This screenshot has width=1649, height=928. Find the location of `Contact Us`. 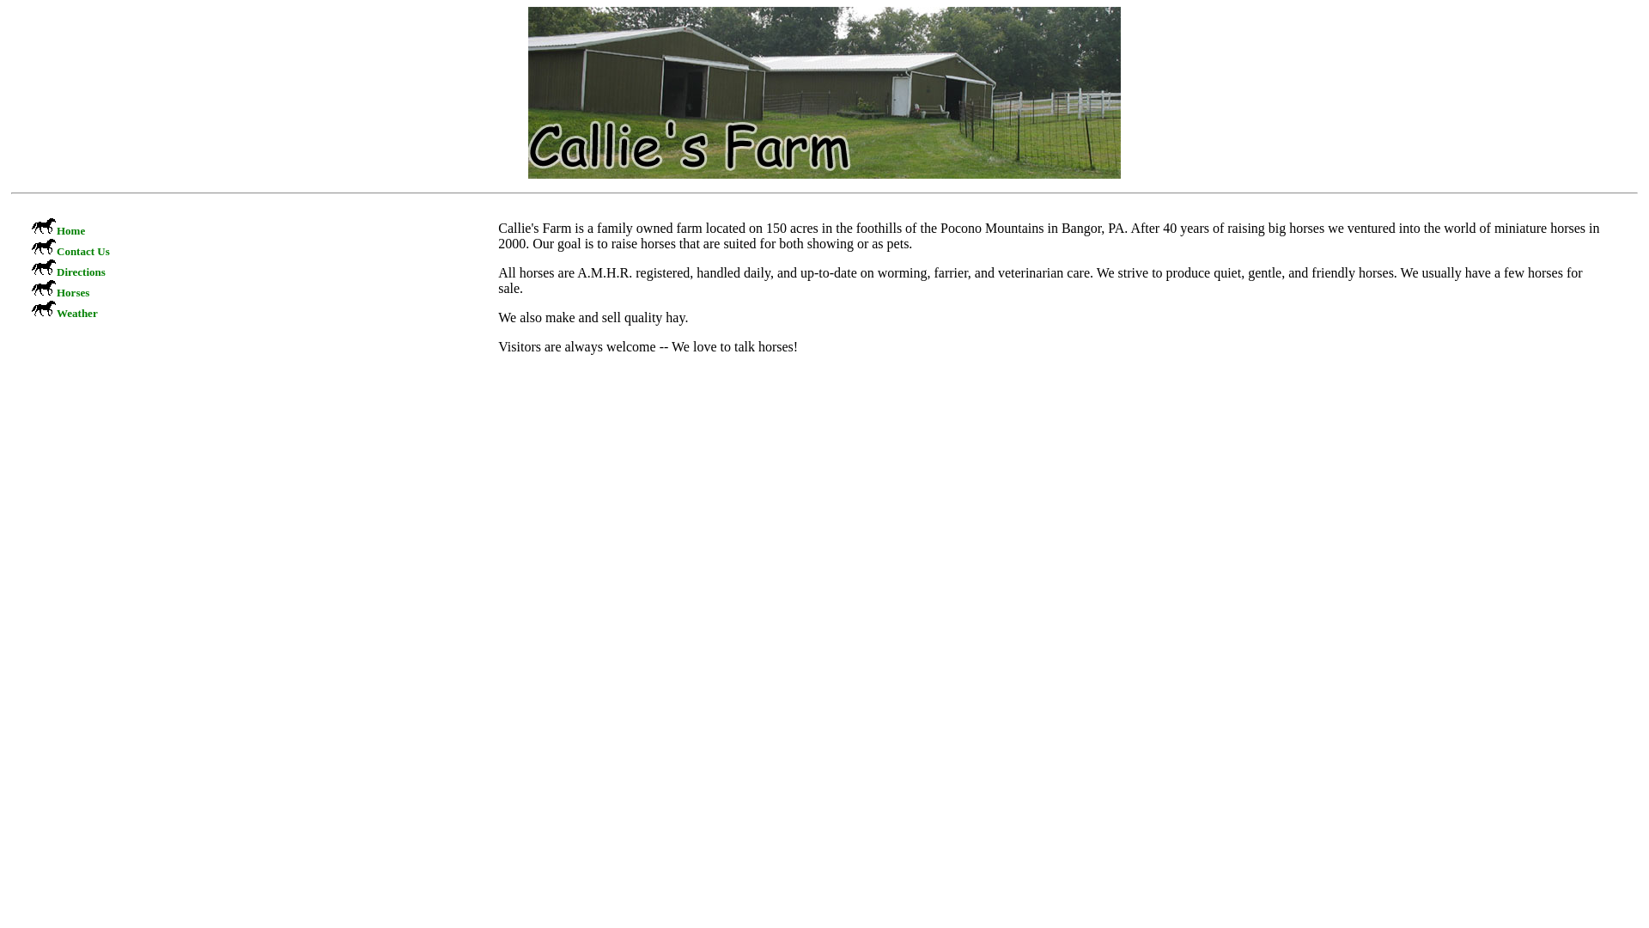

Contact Us is located at coordinates (82, 251).